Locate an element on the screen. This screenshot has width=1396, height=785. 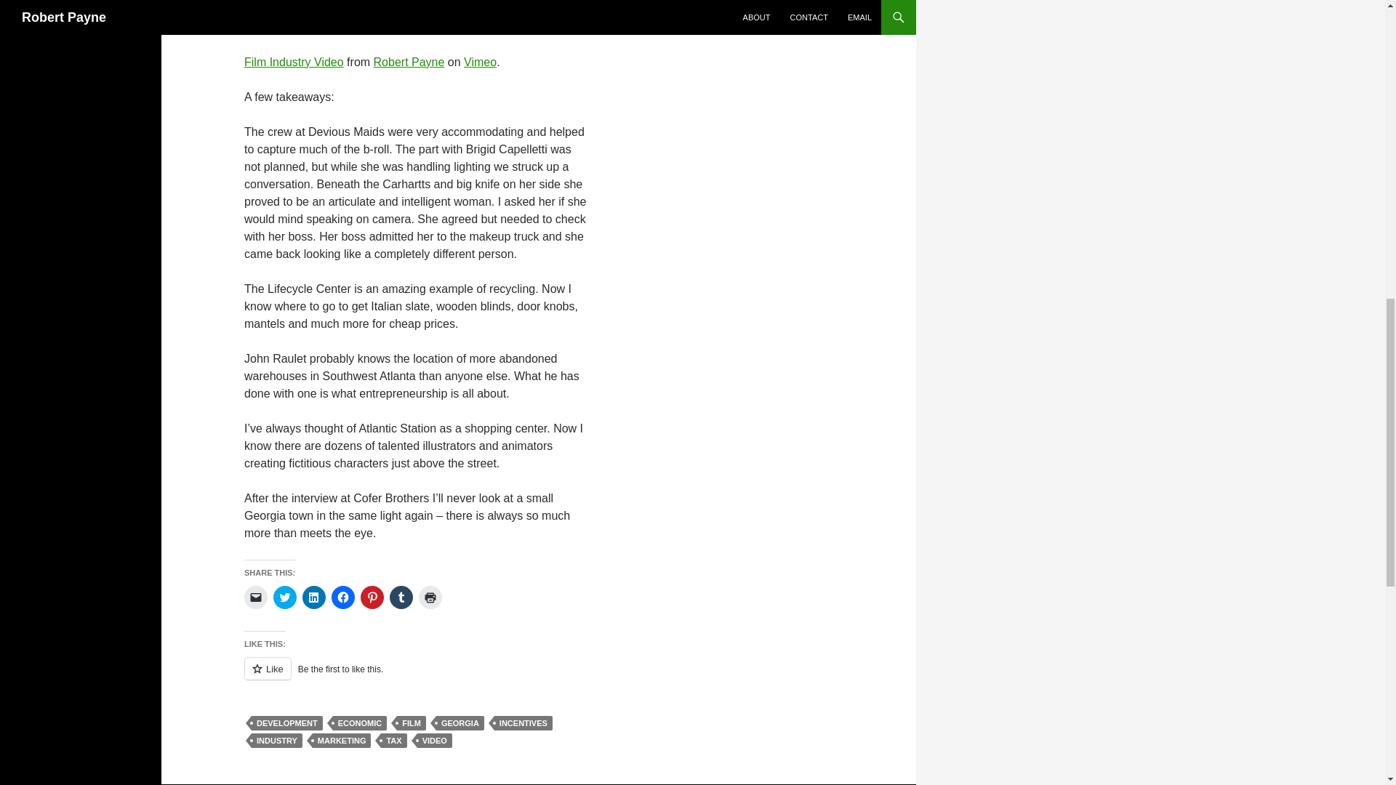
ECONOMIC is located at coordinates (361, 722).